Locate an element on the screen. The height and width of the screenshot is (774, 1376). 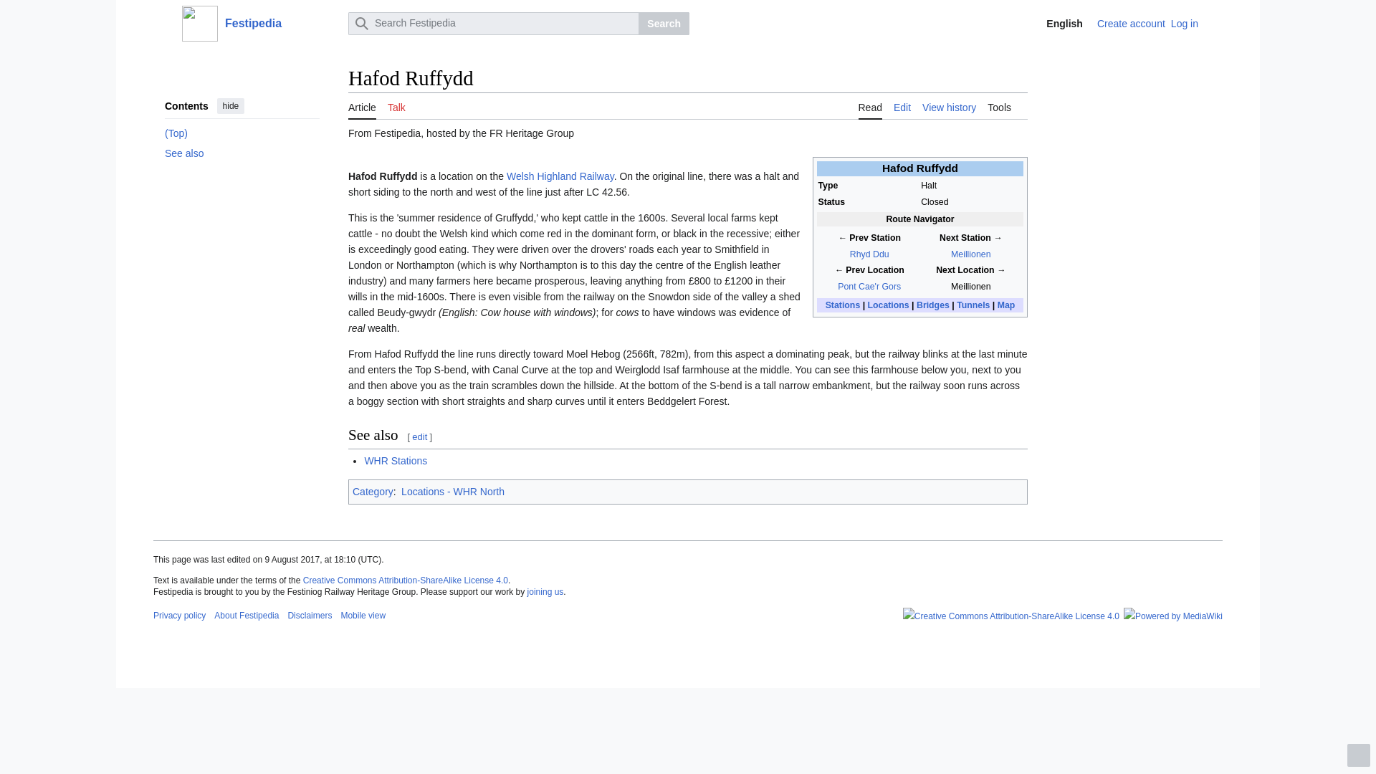
Log in is located at coordinates (1184, 23).